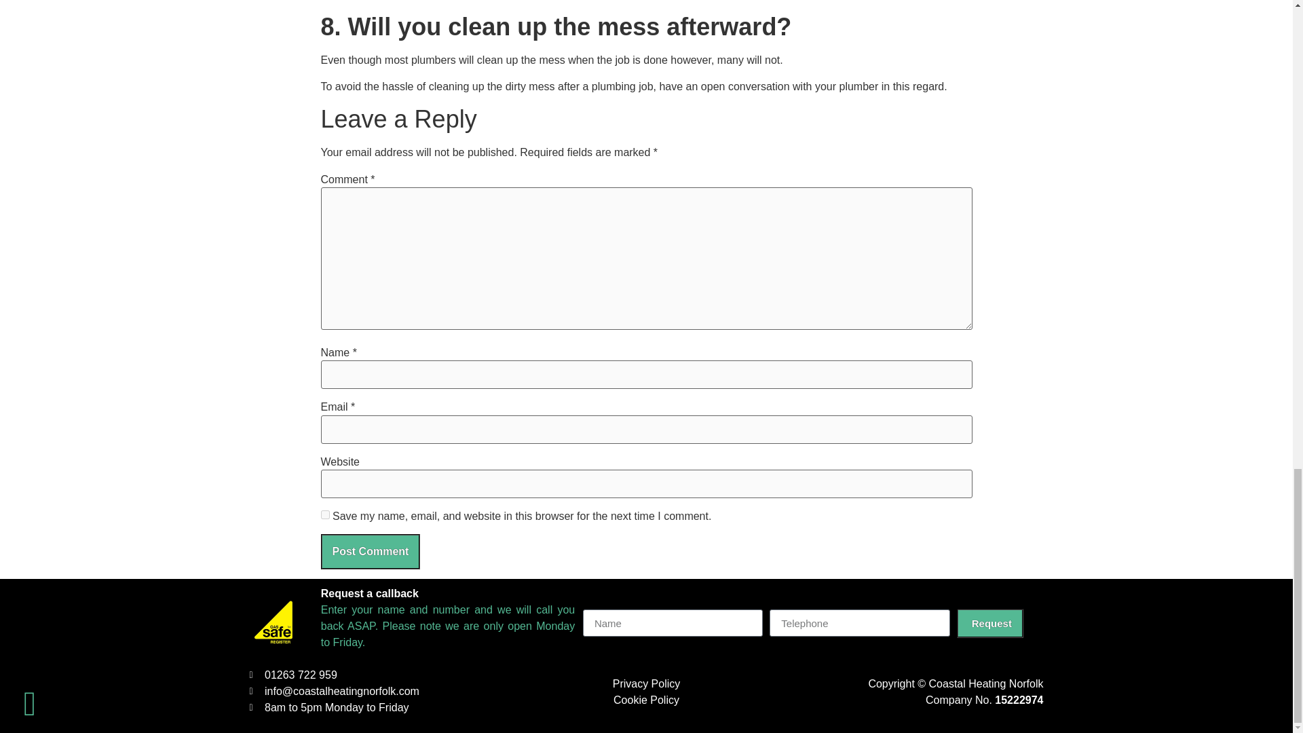  I want to click on Privacy Policy, so click(646, 684).